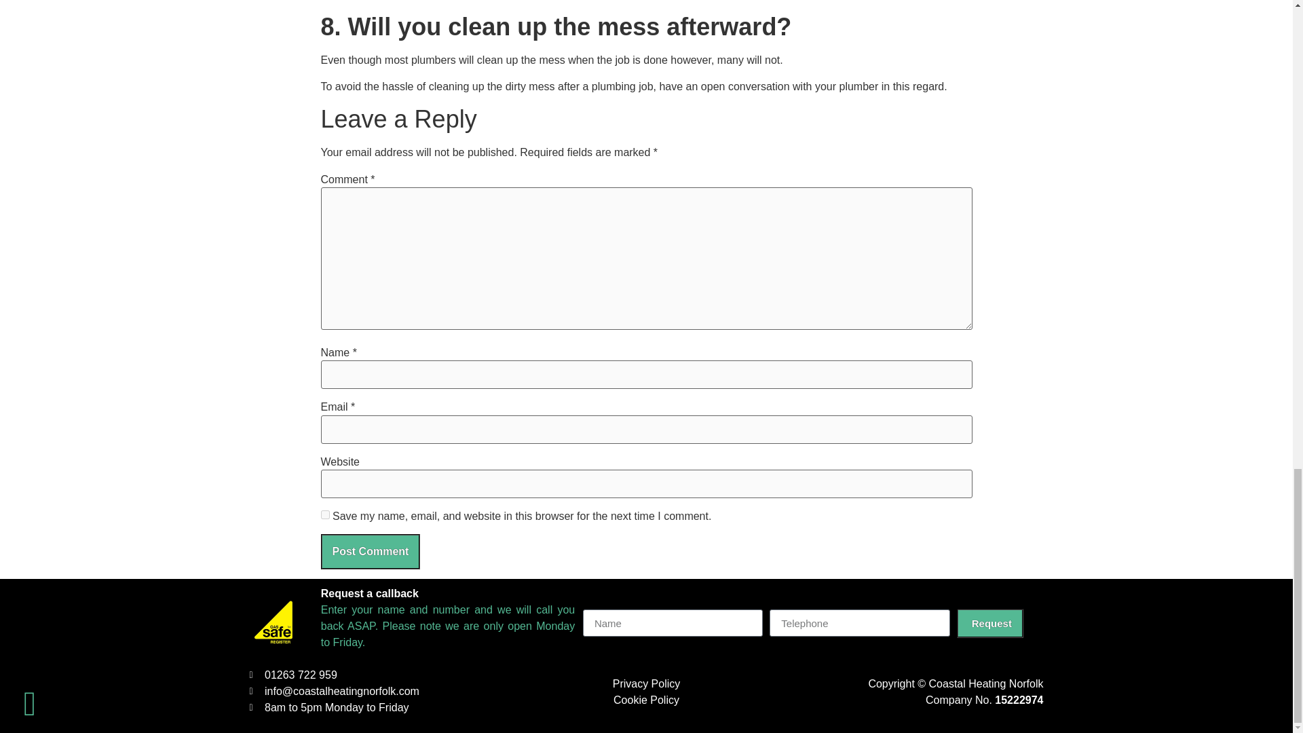  I want to click on Privacy Policy, so click(646, 684).